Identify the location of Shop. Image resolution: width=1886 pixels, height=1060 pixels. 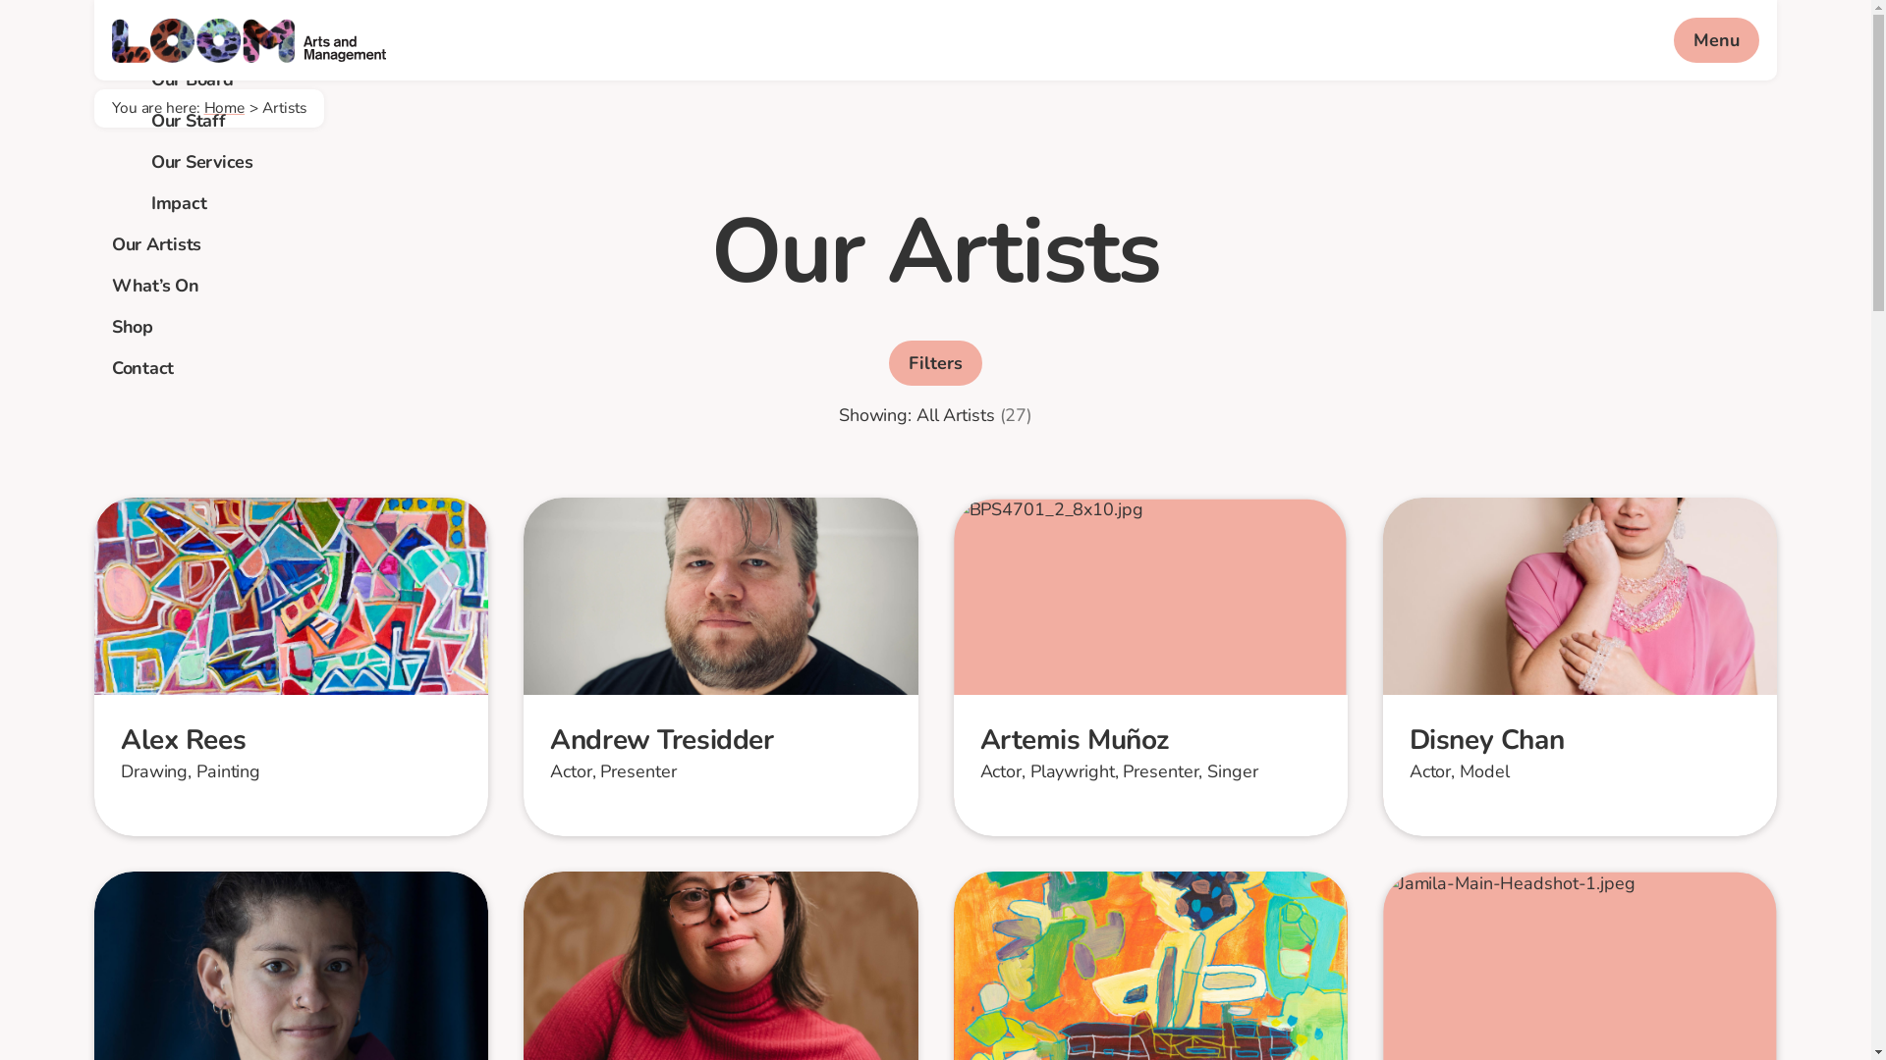
(133, 327).